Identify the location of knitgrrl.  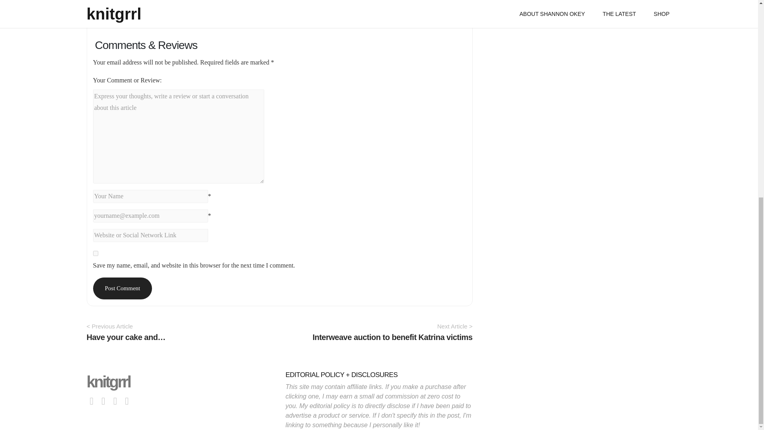
(109, 381).